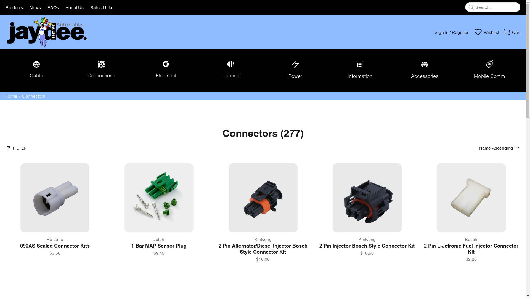 The height and width of the screenshot is (298, 530). I want to click on Cable, so click(36, 71).